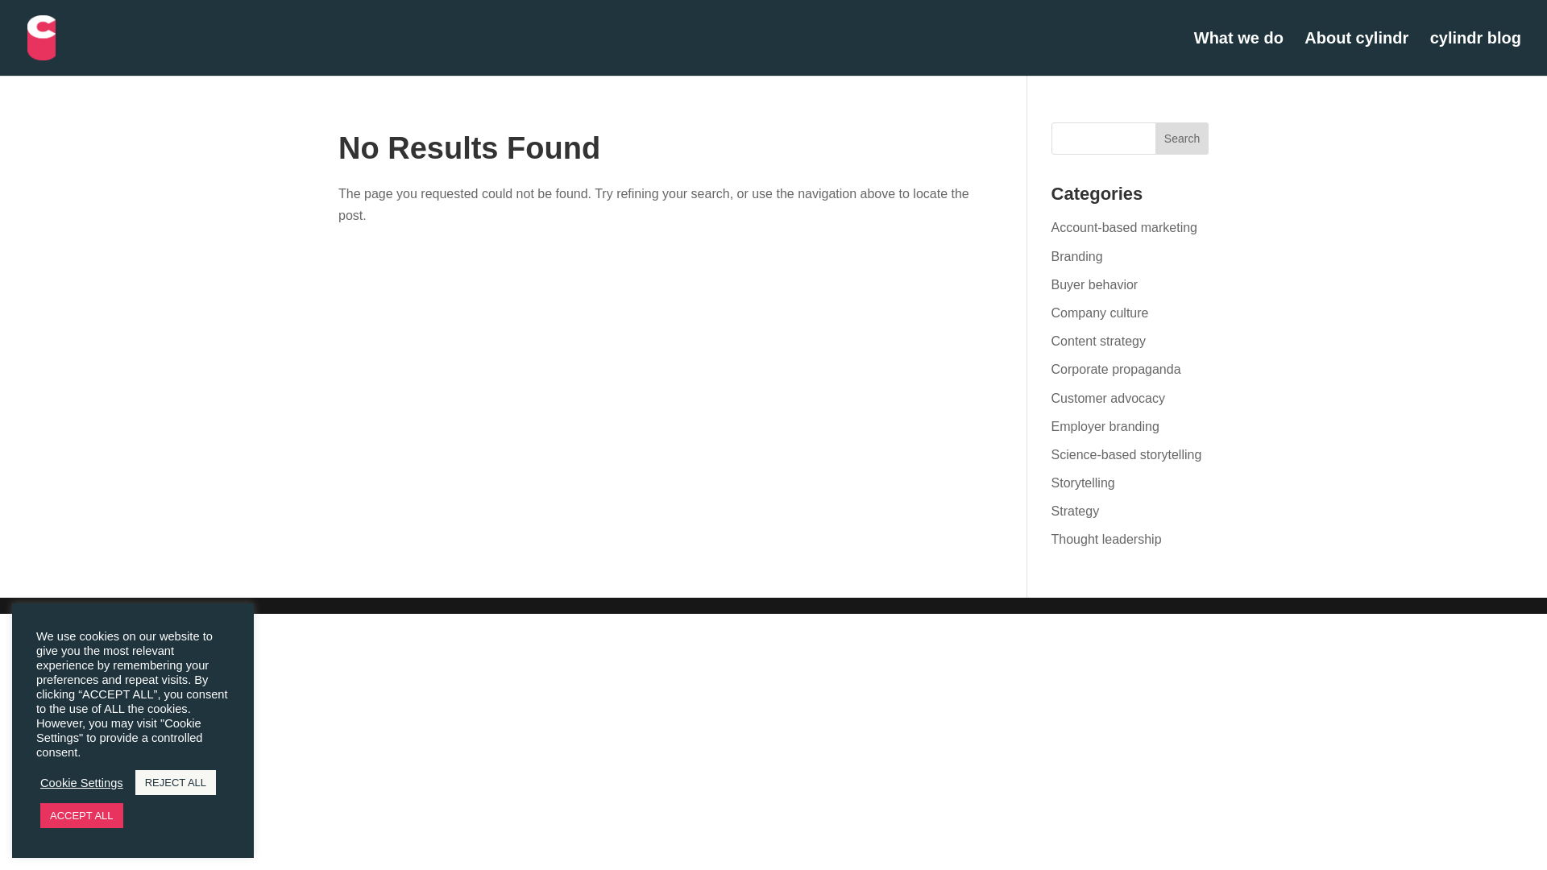 The height and width of the screenshot is (870, 1547). I want to click on Company culture, so click(1101, 313).